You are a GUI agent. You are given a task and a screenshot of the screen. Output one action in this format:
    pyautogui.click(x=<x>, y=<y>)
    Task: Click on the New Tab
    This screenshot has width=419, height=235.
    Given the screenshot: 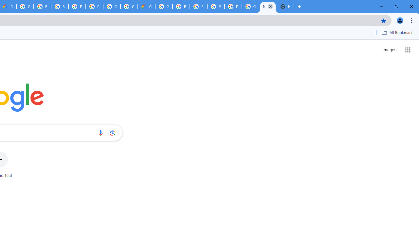 What is the action you would take?
    pyautogui.click(x=285, y=7)
    